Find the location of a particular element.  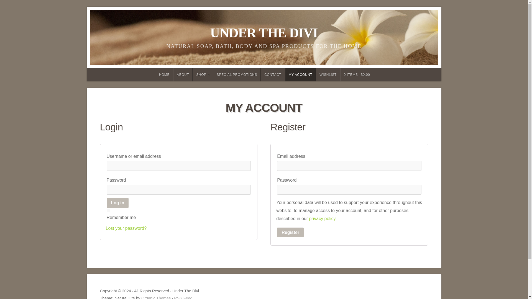

Register is located at coordinates (290, 232).